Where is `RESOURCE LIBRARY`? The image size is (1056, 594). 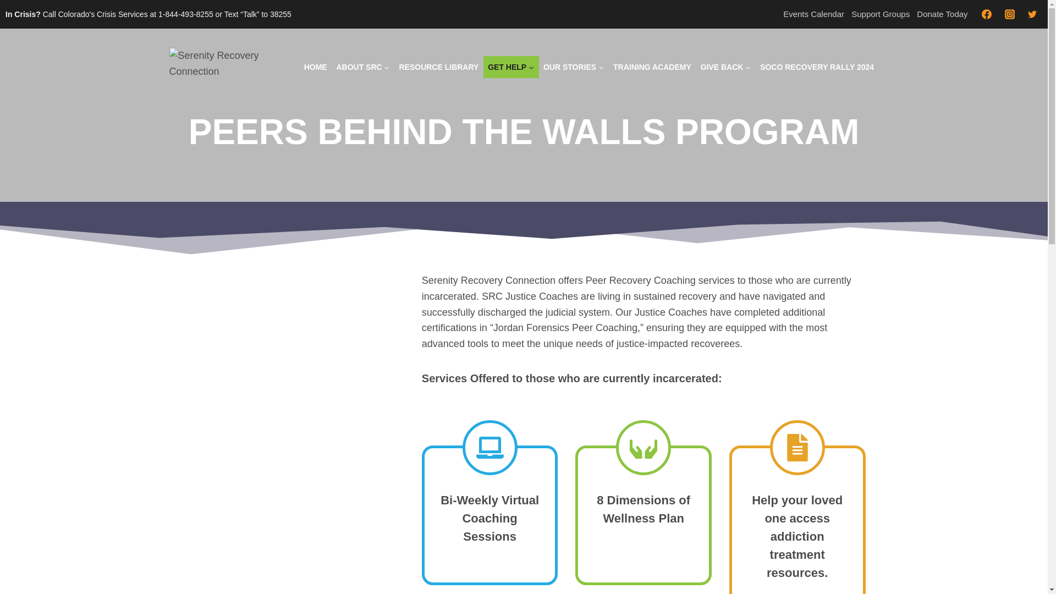 RESOURCE LIBRARY is located at coordinates (439, 67).